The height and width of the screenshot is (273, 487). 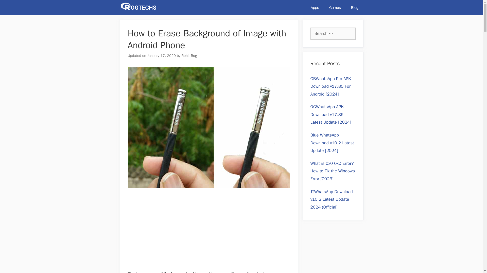 What do you see at coordinates (138, 8) in the screenshot?
I see `Rogtechs` at bounding box center [138, 8].